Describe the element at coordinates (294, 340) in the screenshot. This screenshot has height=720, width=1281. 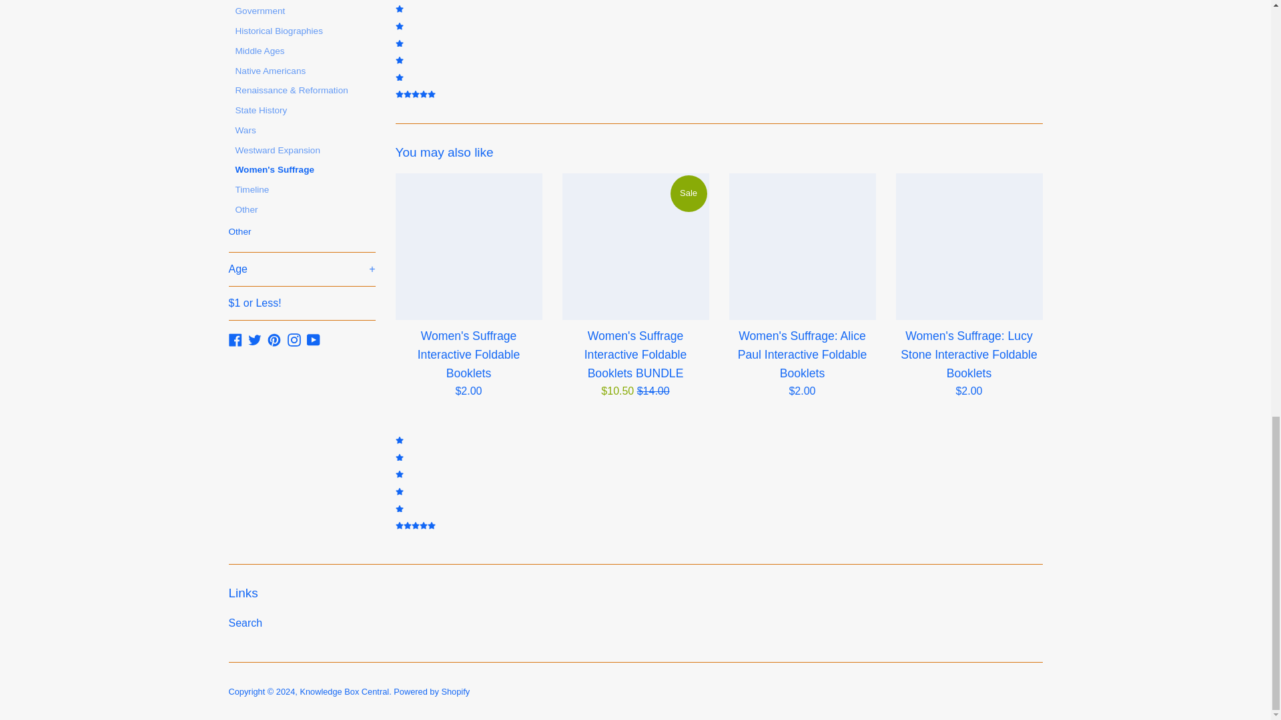
I see `Knowledge Box Central on Instagram` at that location.